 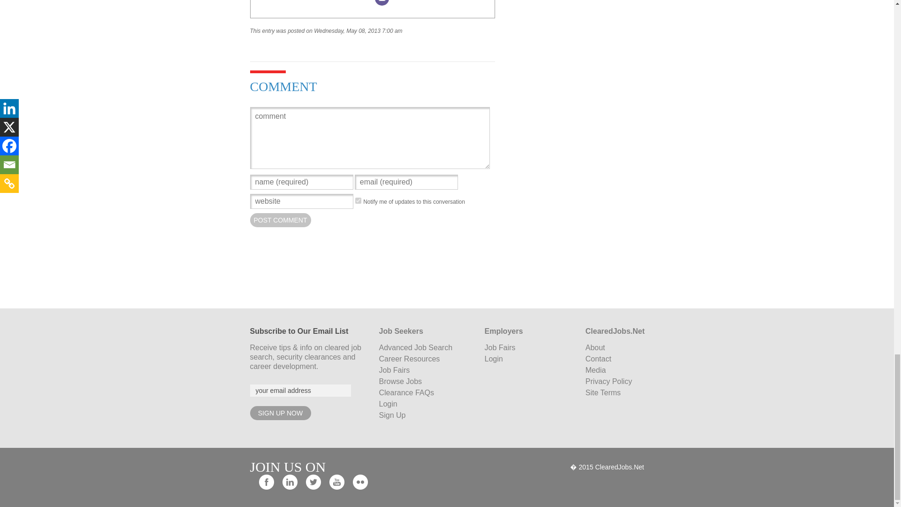 I want to click on yes, so click(x=359, y=201).